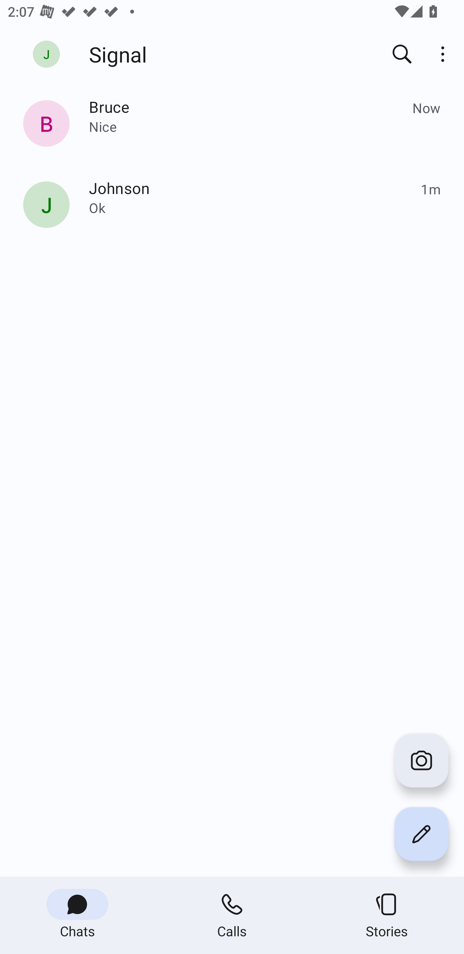 The width and height of the screenshot is (464, 954). Describe the element at coordinates (232, 125) in the screenshot. I see `Contact Photo Image Bruce Now Badge Nice` at that location.